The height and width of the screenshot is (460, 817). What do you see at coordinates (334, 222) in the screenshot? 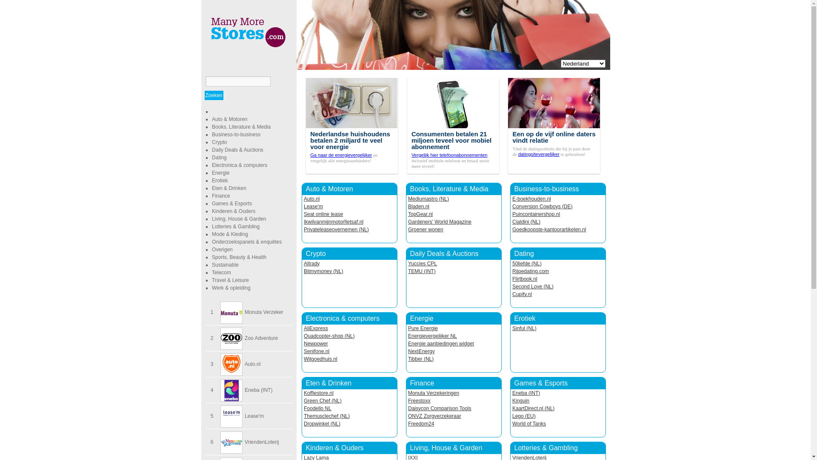
I see `Ikwilvanmijnmotorfietsaf.nl` at bounding box center [334, 222].